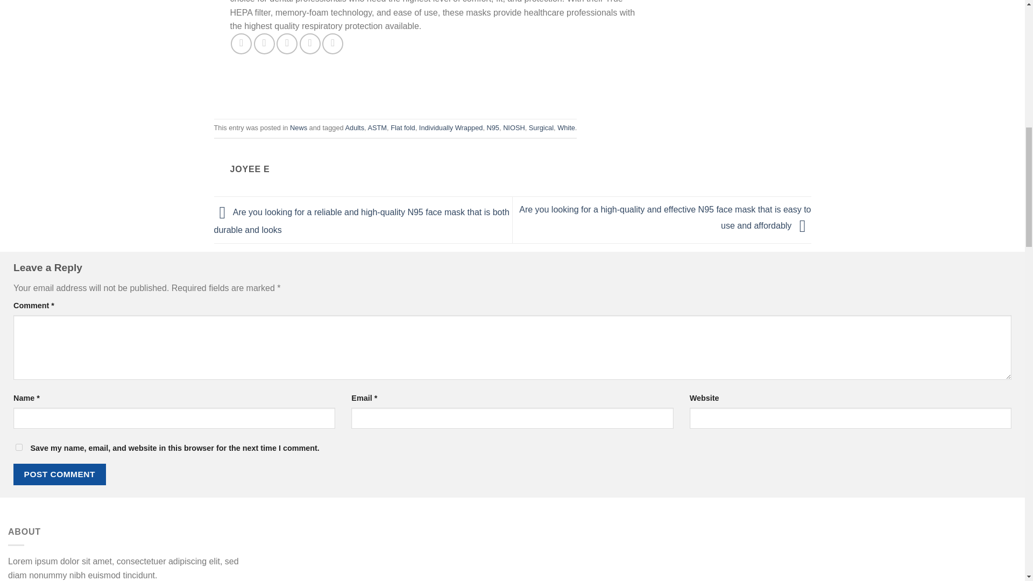 Image resolution: width=1033 pixels, height=581 pixels. What do you see at coordinates (264, 44) in the screenshot?
I see `Share on Twitter` at bounding box center [264, 44].